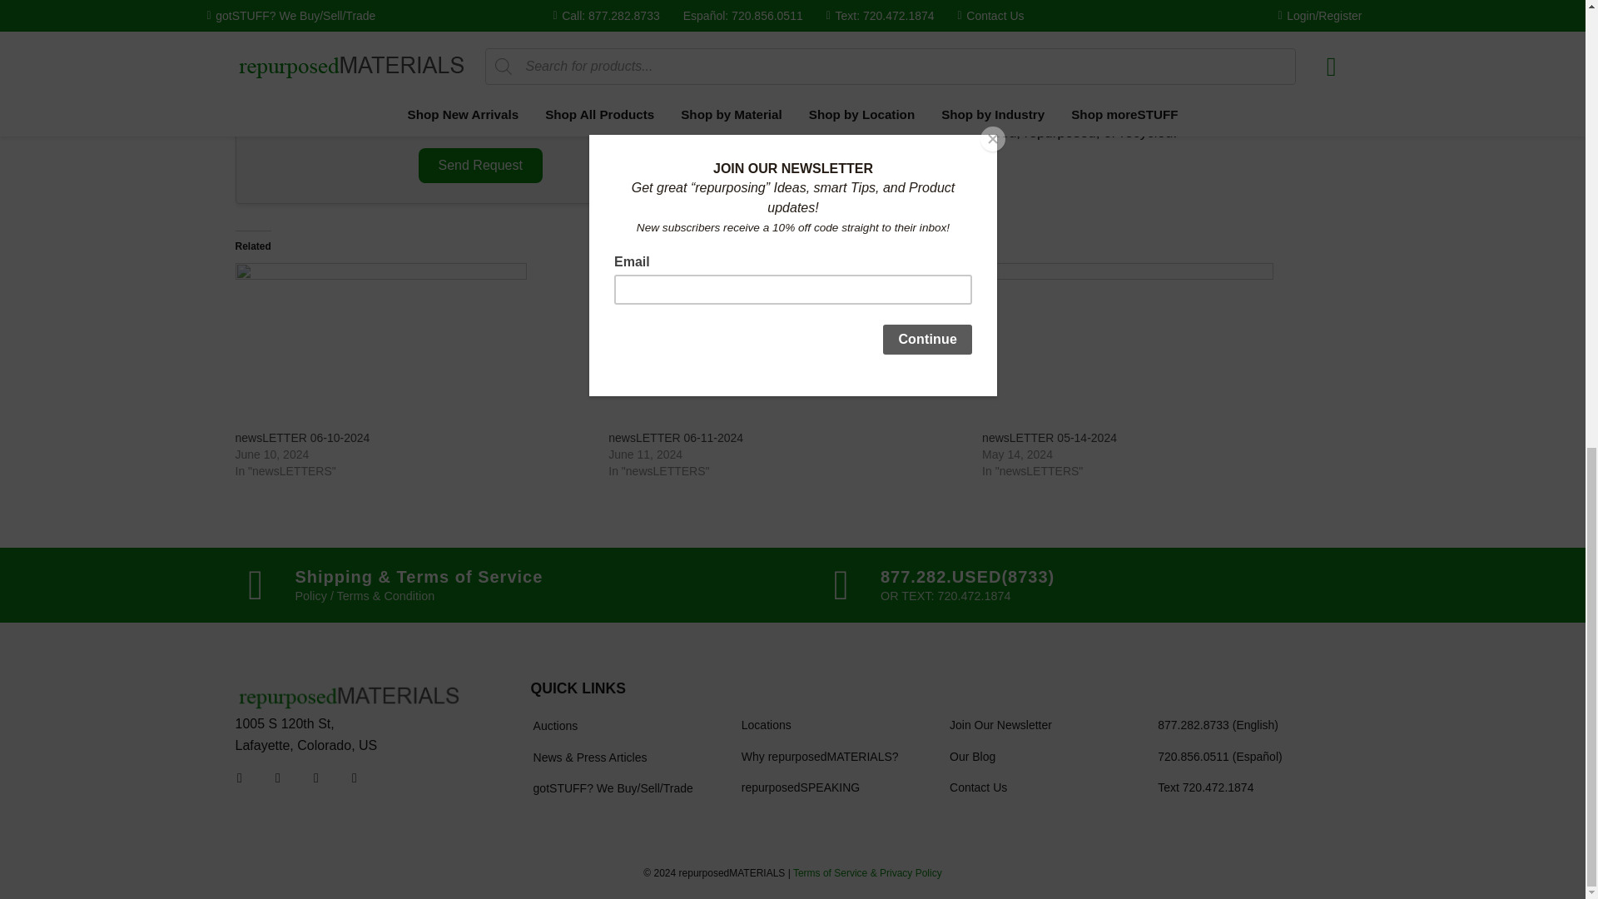 Image resolution: width=1598 pixels, height=899 pixels. Describe the element at coordinates (1050, 438) in the screenshot. I see `newsLETTER 05-14-2024` at that location.